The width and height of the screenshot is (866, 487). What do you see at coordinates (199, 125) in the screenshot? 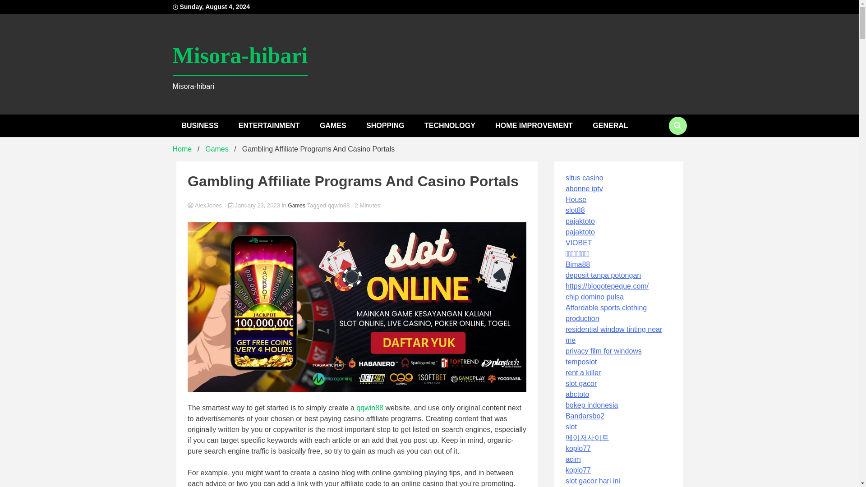
I see `BUSINESS` at bounding box center [199, 125].